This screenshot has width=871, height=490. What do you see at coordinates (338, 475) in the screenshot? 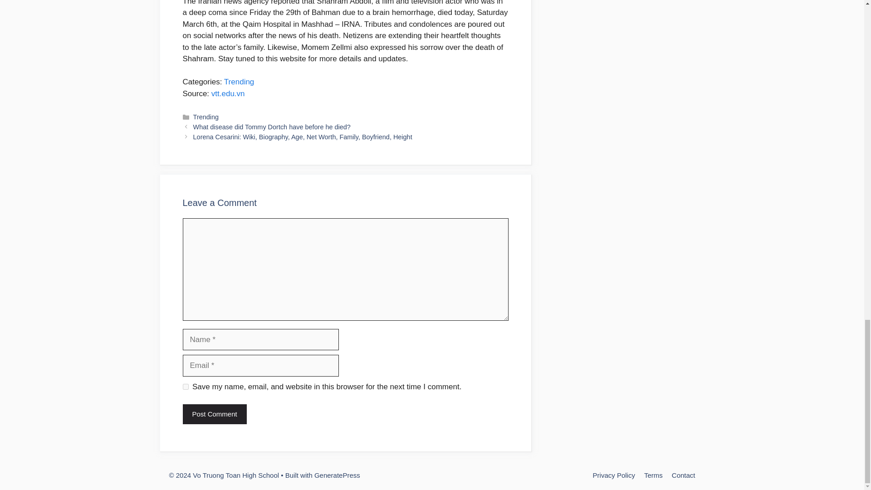
I see `GeneratePress` at bounding box center [338, 475].